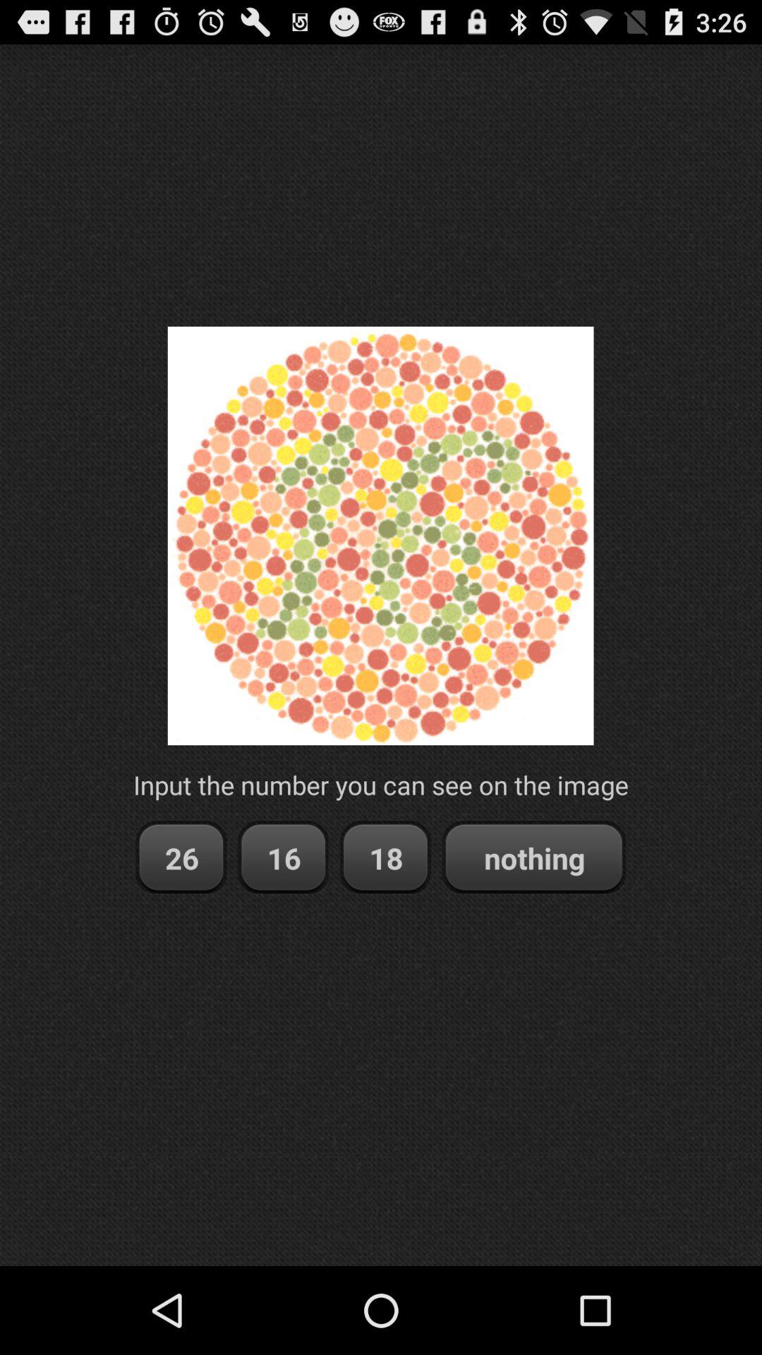  Describe the element at coordinates (385, 858) in the screenshot. I see `tap the 18 item` at that location.